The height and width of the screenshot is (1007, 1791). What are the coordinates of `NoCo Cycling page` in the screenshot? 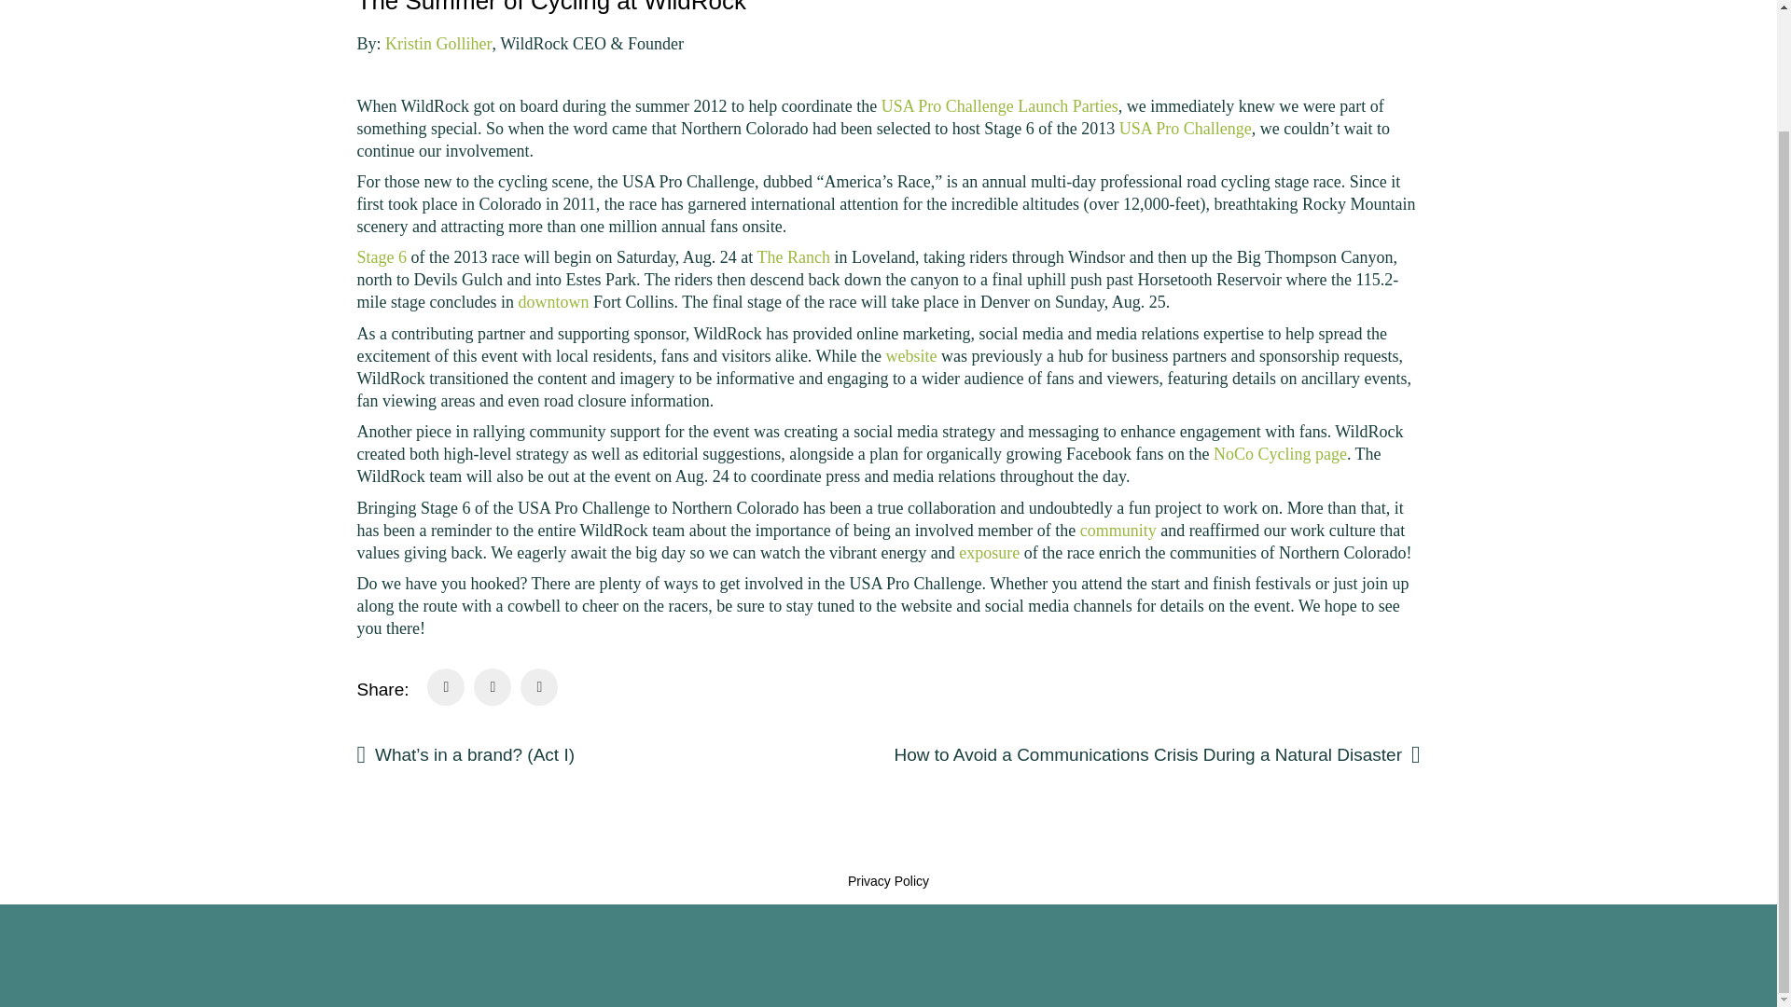 It's located at (1280, 453).